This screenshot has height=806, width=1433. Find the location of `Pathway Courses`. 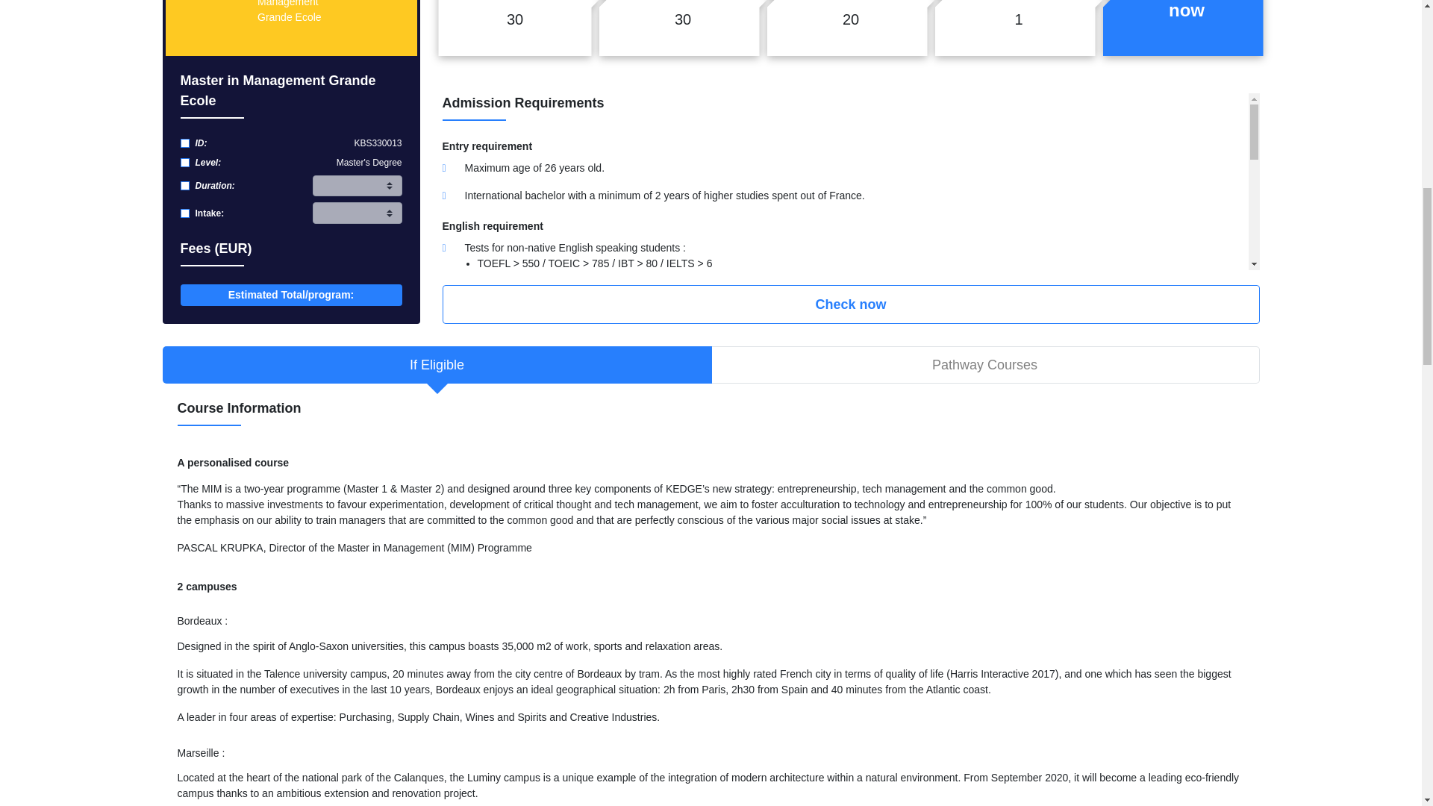

Pathway Courses is located at coordinates (984, 365).